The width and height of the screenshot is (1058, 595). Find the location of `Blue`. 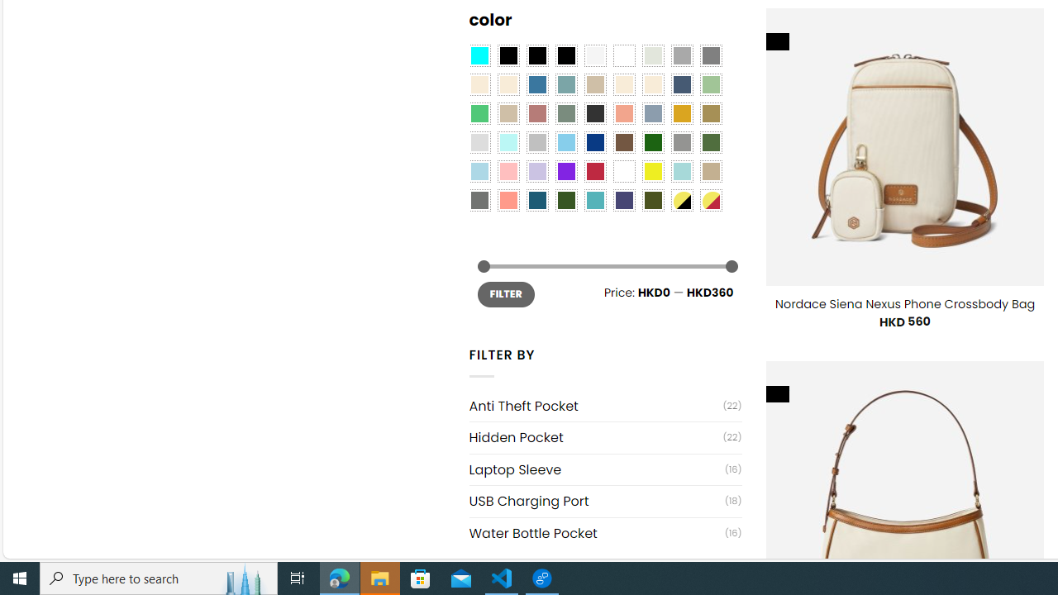

Blue is located at coordinates (537, 84).